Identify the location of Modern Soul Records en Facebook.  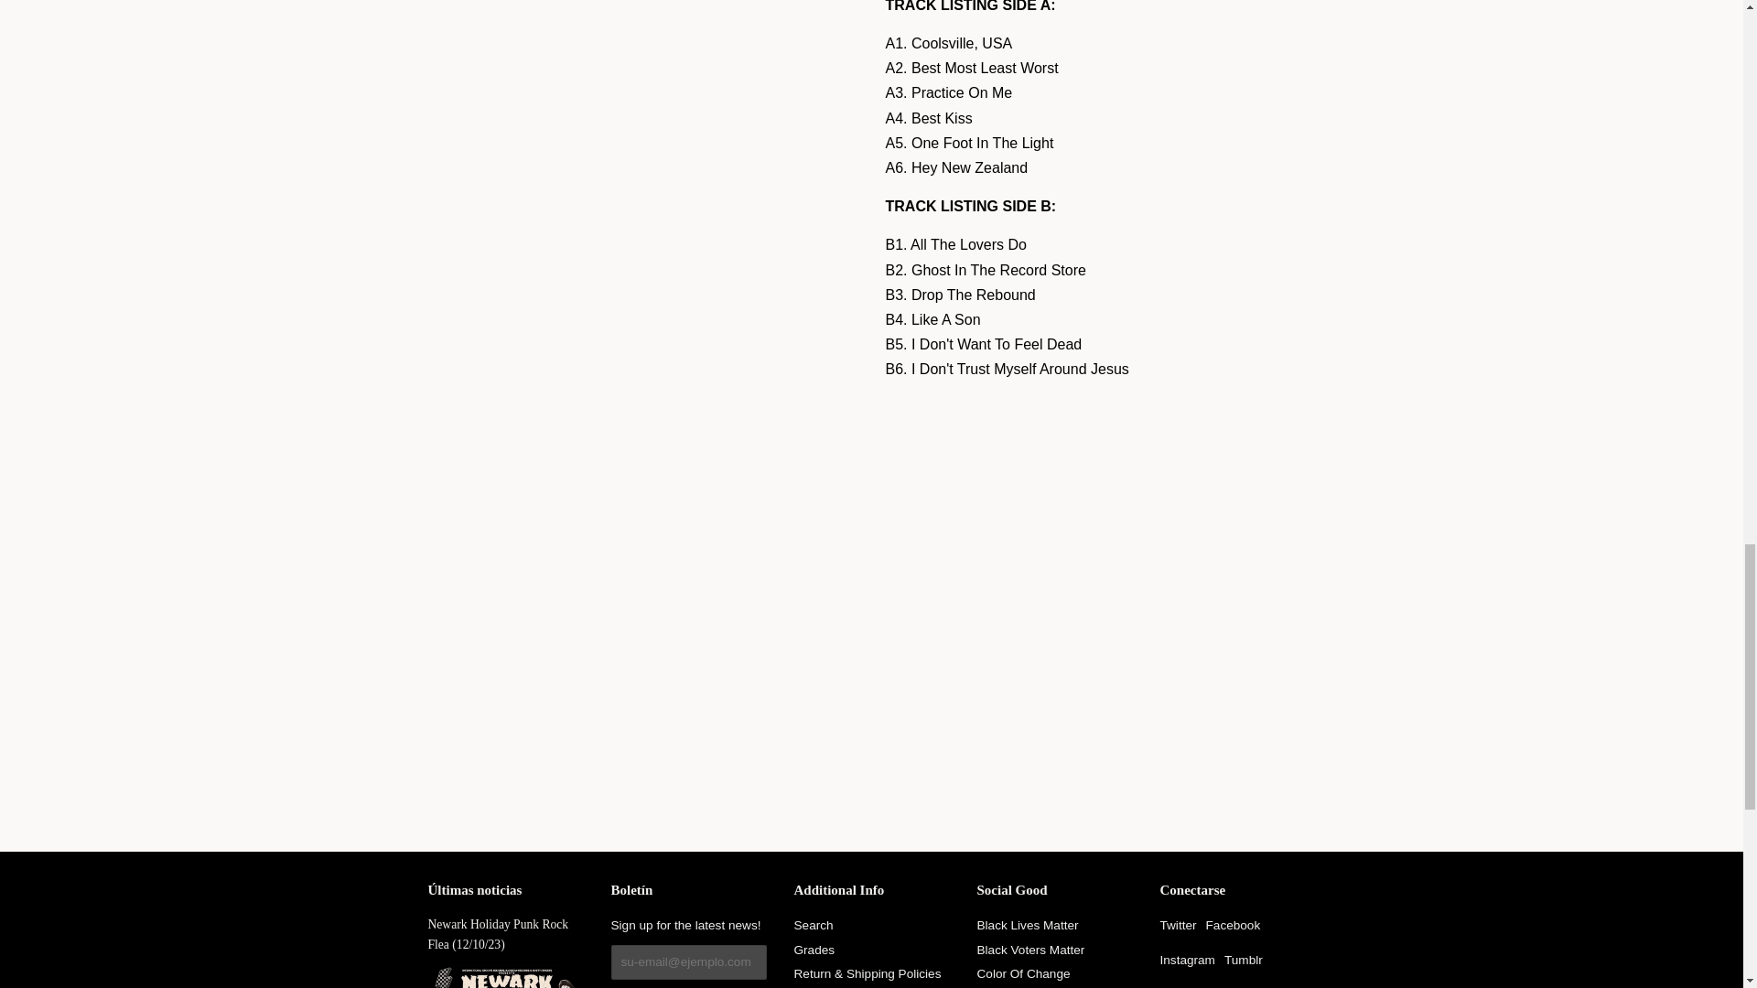
(1234, 926).